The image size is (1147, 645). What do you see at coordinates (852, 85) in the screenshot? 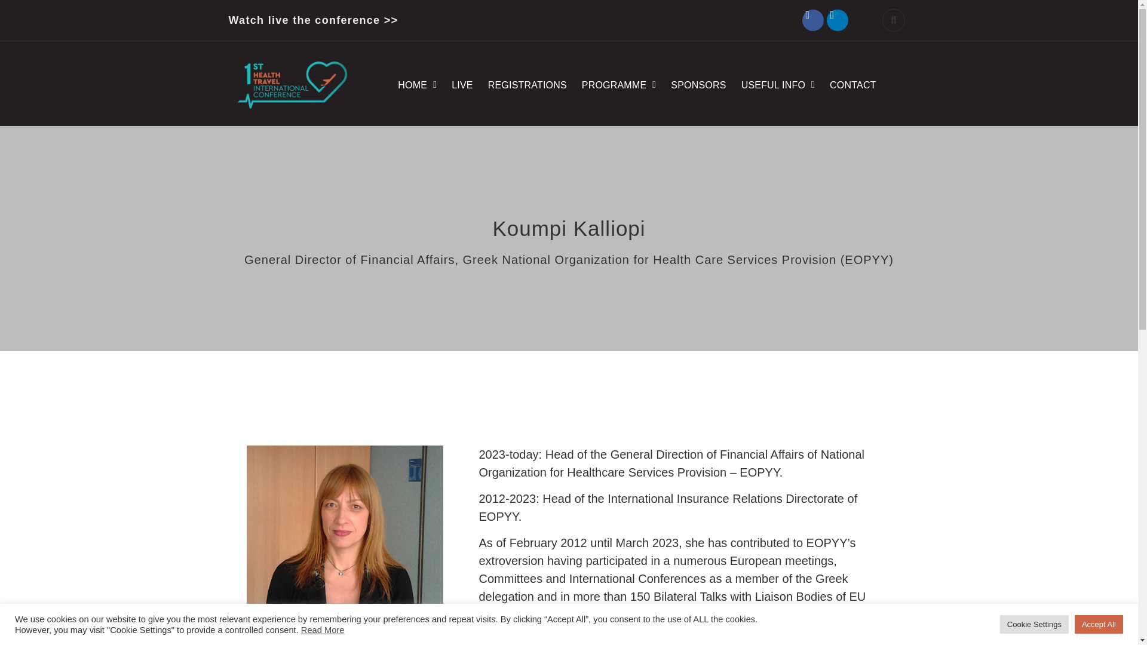
I see `CONTACT` at bounding box center [852, 85].